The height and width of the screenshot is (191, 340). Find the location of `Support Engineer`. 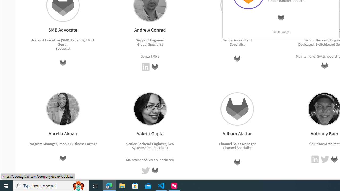

Support Engineer is located at coordinates (150, 40).